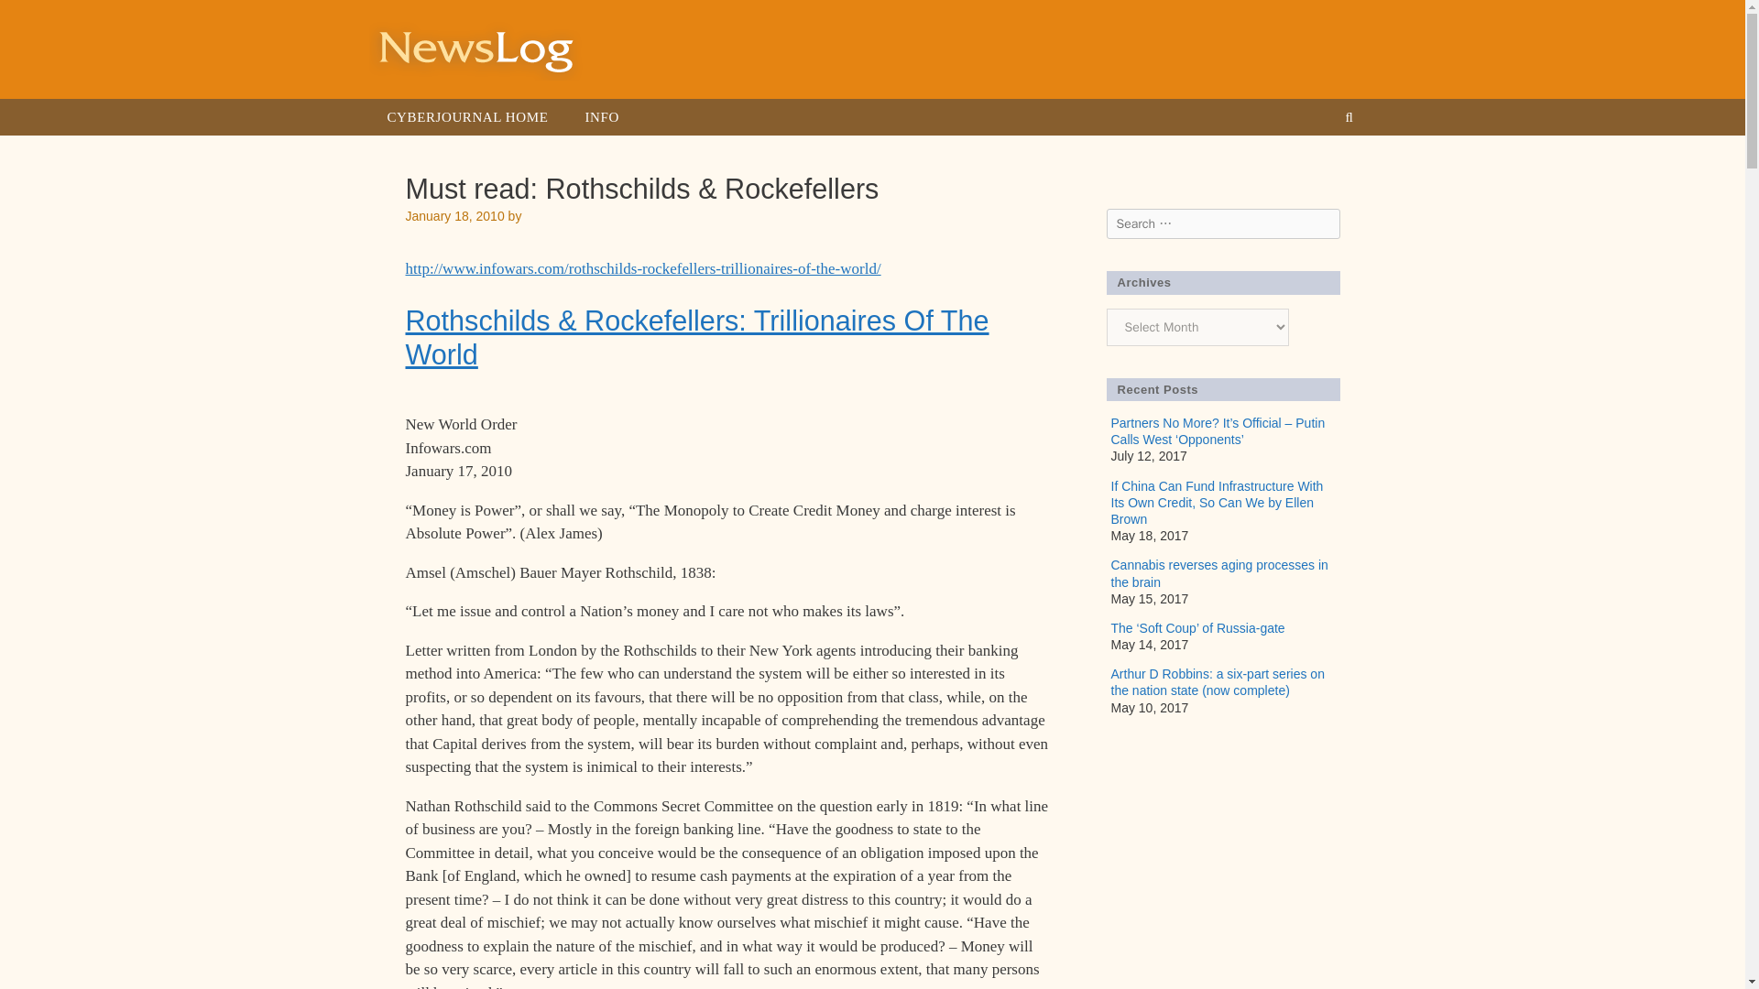 This screenshot has width=1759, height=989. What do you see at coordinates (601, 117) in the screenshot?
I see `INFO` at bounding box center [601, 117].